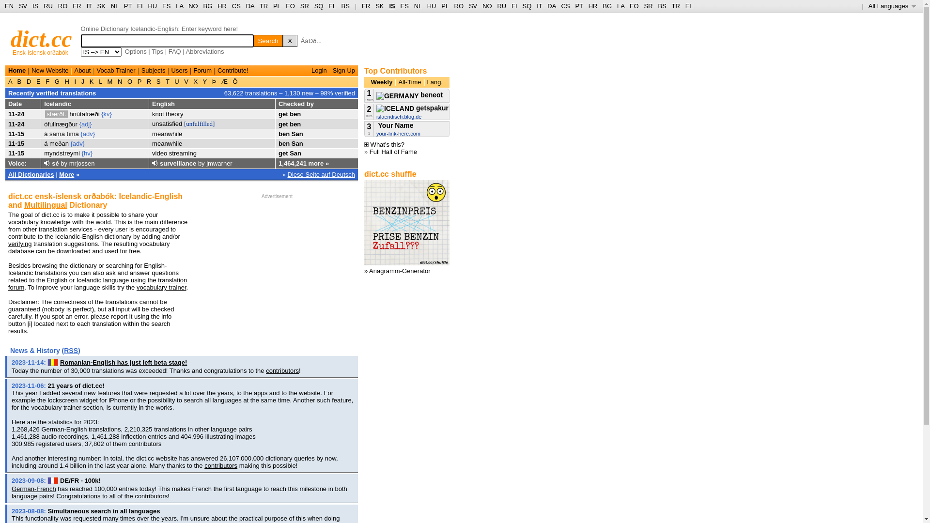 This screenshot has height=523, width=930. I want to click on IT, so click(540, 6).